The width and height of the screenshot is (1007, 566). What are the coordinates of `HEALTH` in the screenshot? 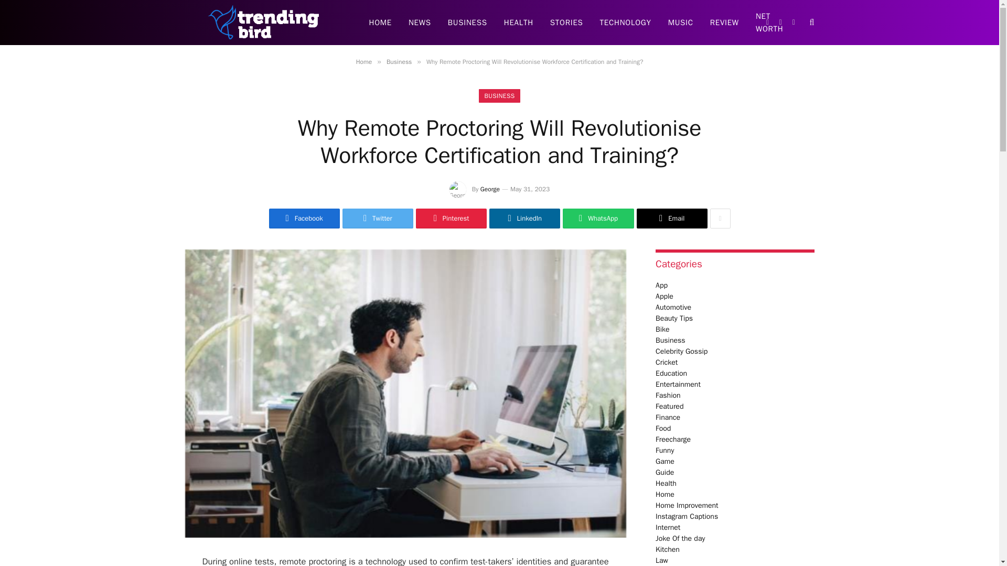 It's located at (518, 23).